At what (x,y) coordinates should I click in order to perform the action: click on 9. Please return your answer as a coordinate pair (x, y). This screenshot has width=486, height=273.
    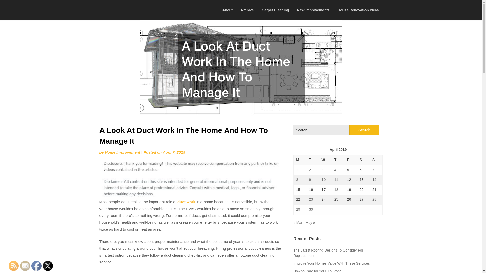
    Looking at the image, I should click on (310, 180).